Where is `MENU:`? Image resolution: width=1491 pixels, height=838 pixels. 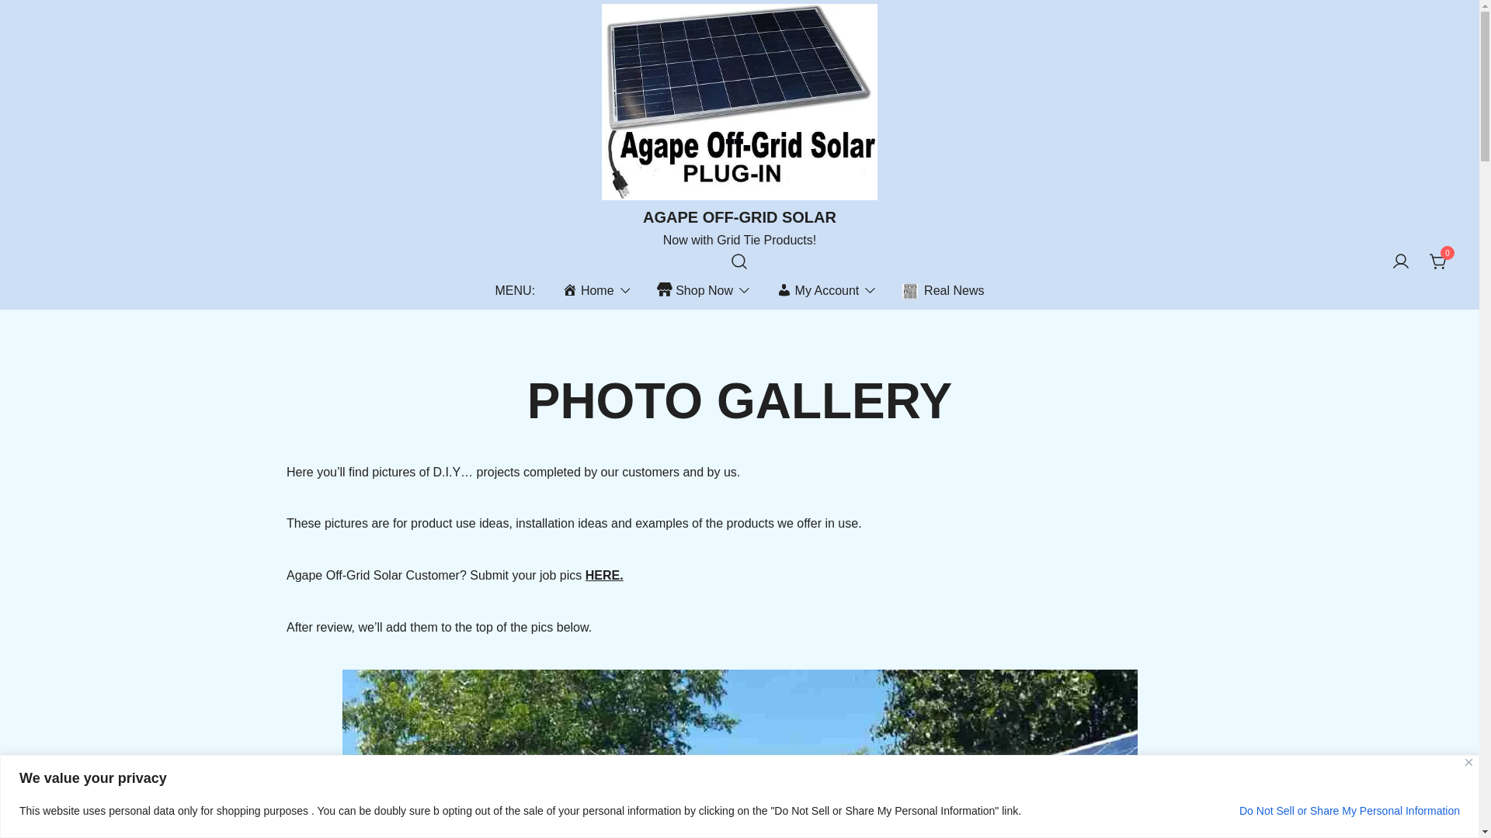 MENU: is located at coordinates (515, 291).